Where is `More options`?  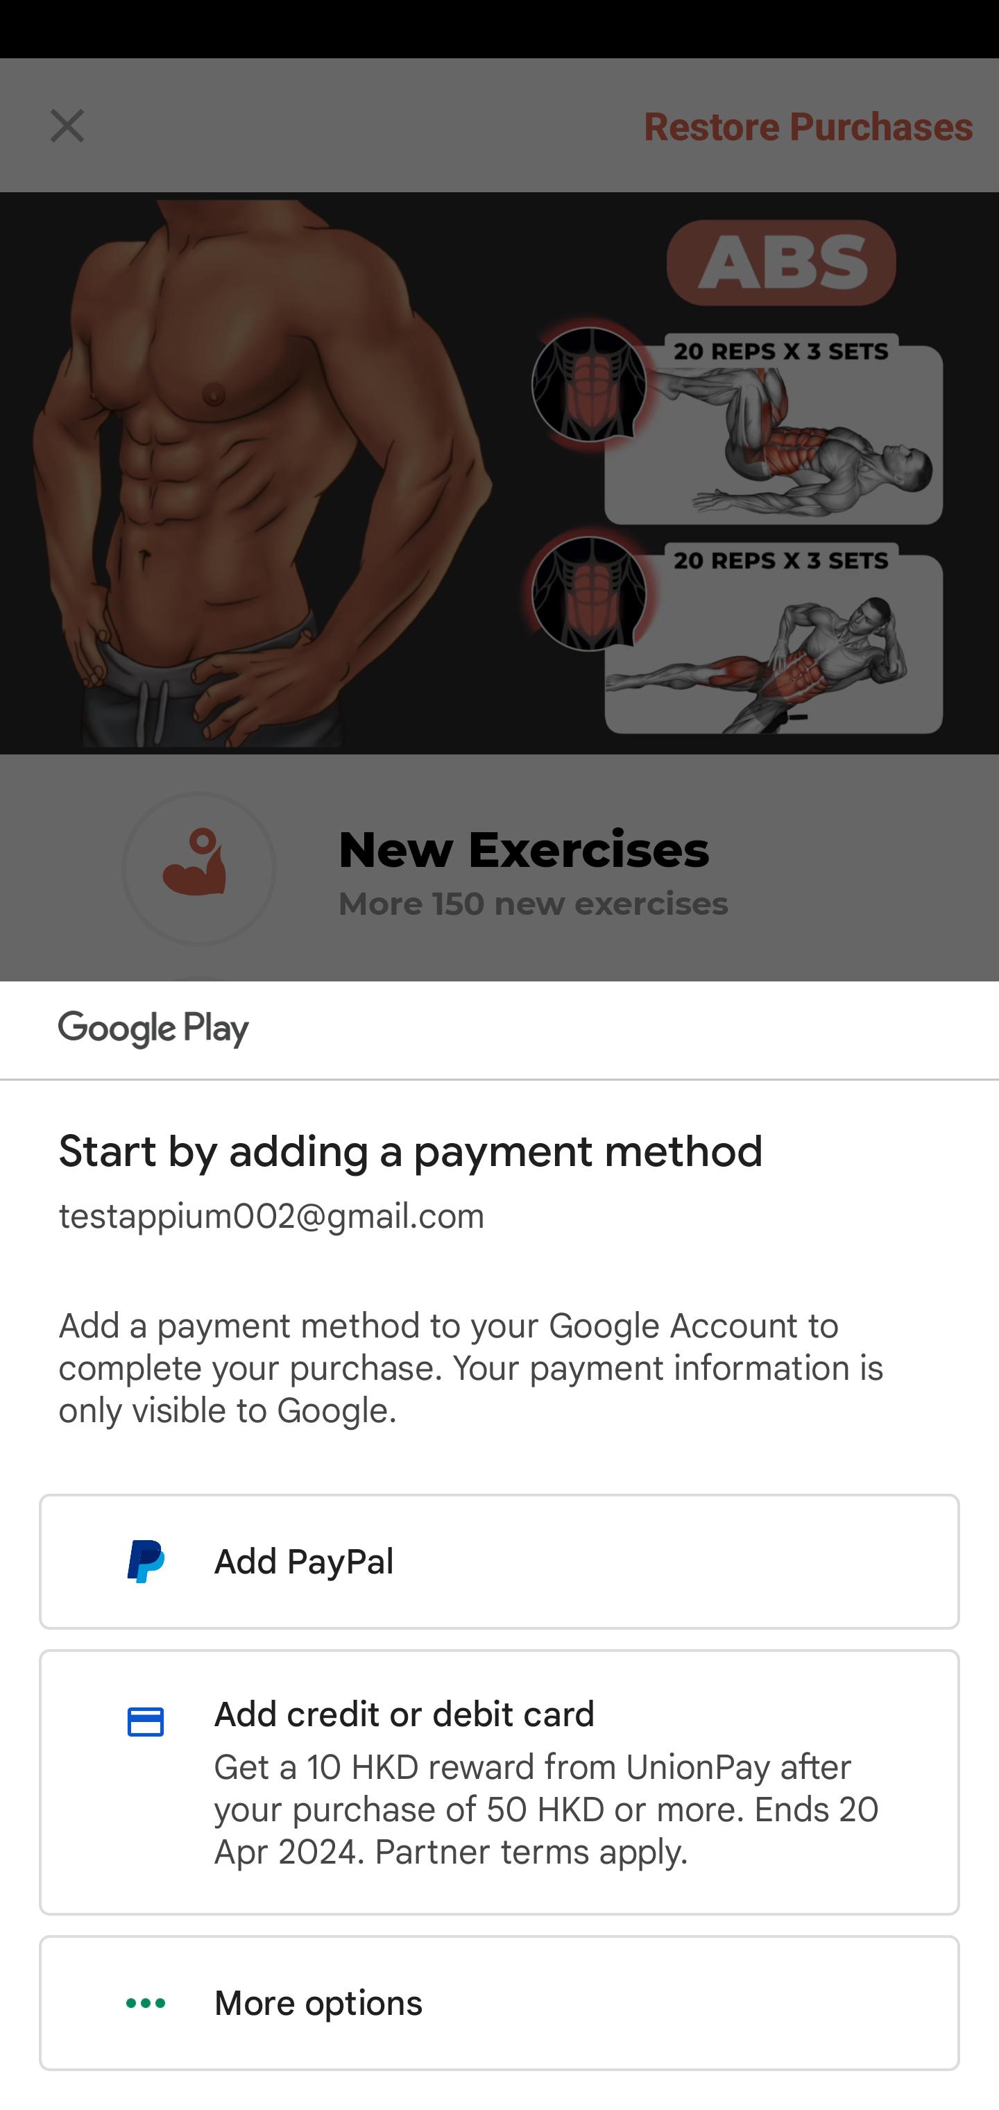
More options is located at coordinates (499, 2003).